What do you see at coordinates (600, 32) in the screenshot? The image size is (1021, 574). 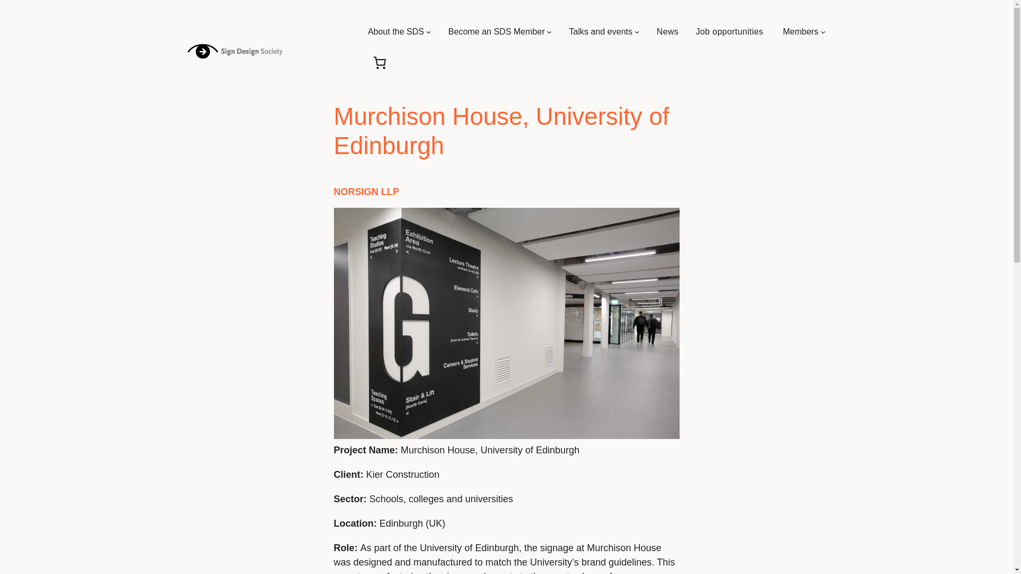 I see `Talks and events` at bounding box center [600, 32].